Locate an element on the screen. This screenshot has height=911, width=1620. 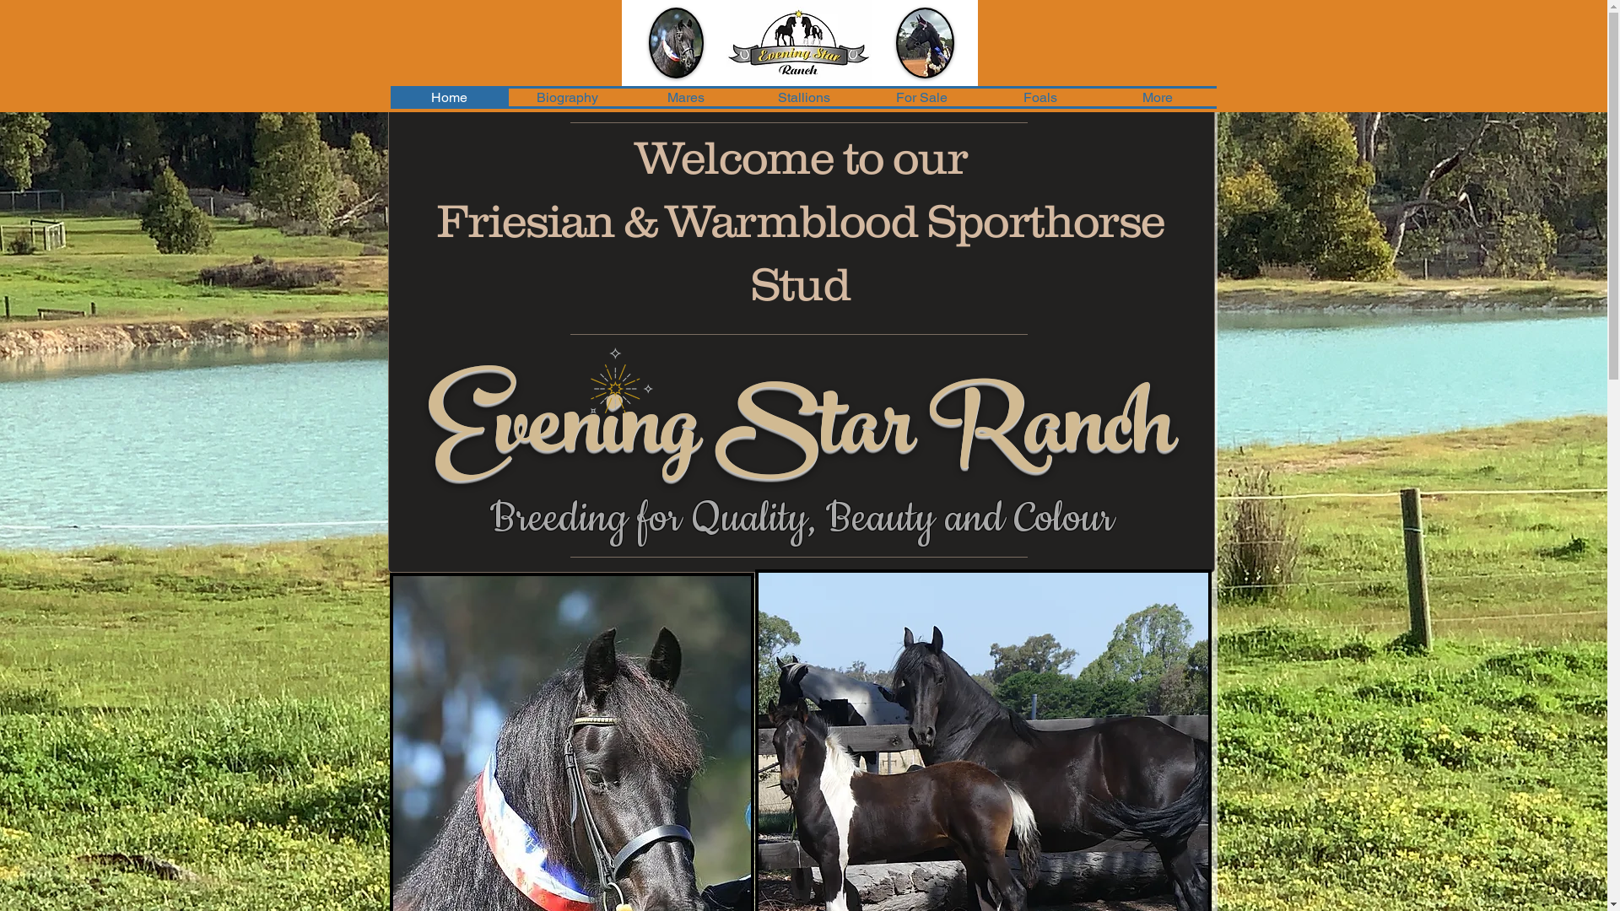
For Sale is located at coordinates (921, 98).